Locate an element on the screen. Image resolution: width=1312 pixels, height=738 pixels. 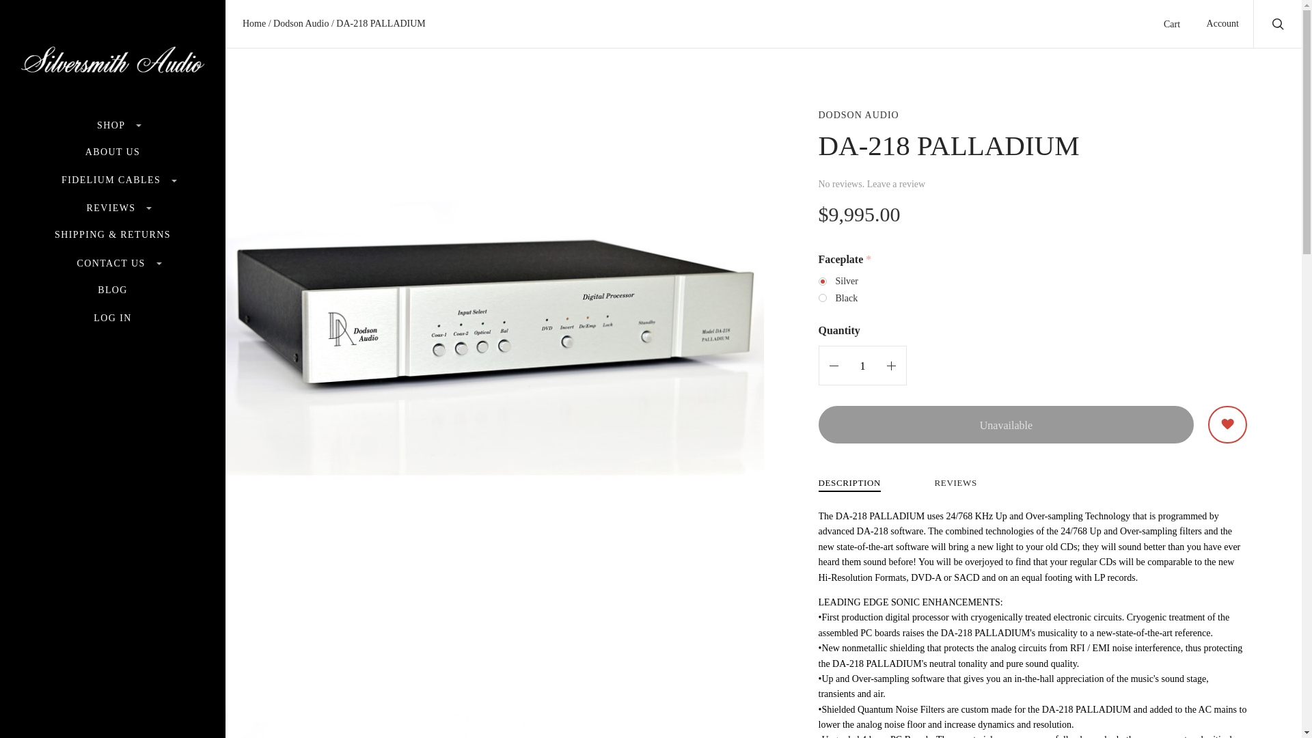
DA-218 PALLADIUM is located at coordinates (380, 23).